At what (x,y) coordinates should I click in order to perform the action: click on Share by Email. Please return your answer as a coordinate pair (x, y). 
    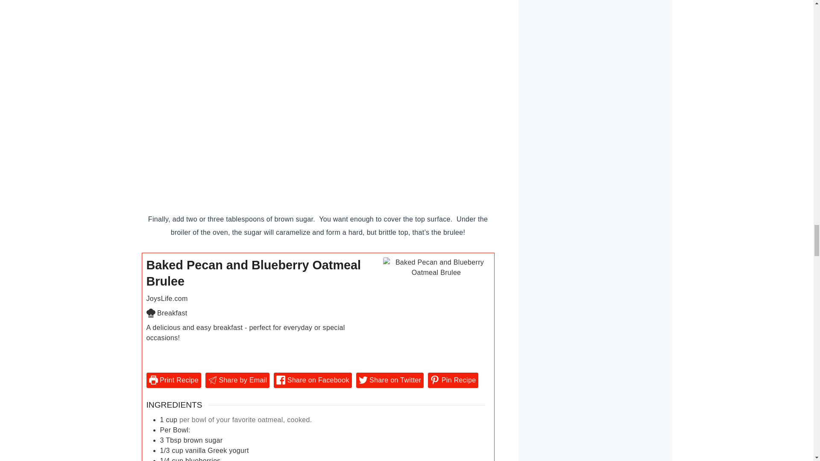
    Looking at the image, I should click on (237, 380).